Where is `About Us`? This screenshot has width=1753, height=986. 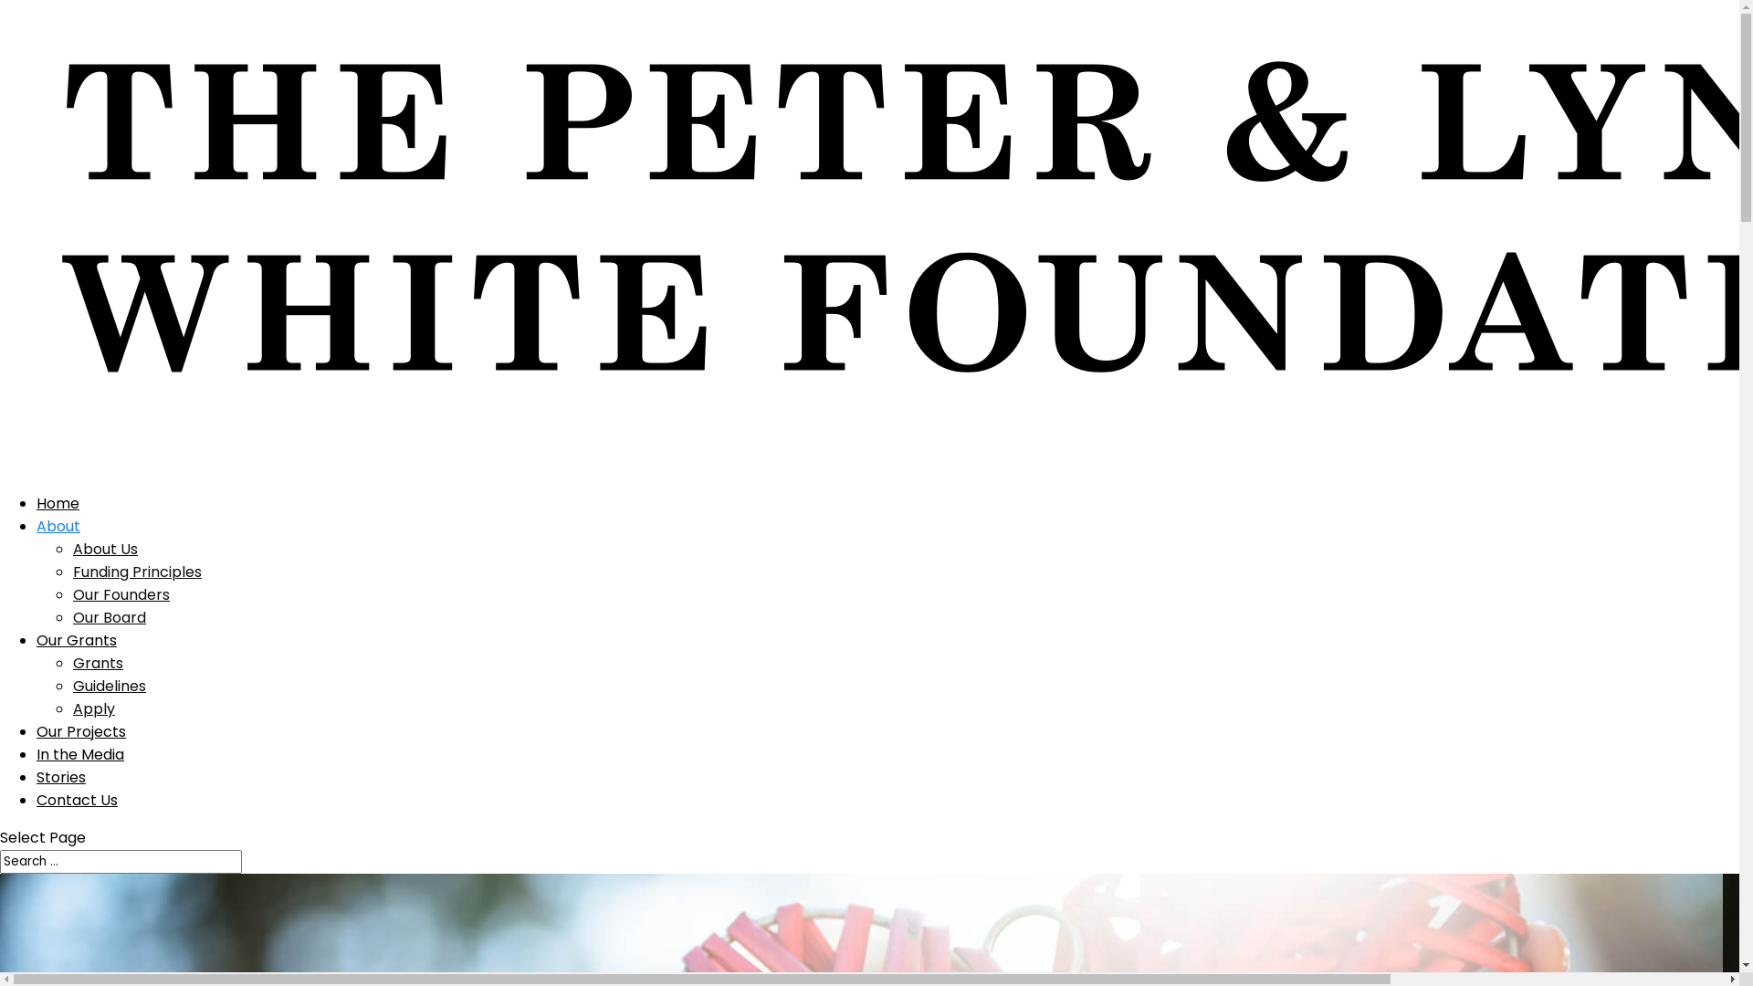 About Us is located at coordinates (106, 549).